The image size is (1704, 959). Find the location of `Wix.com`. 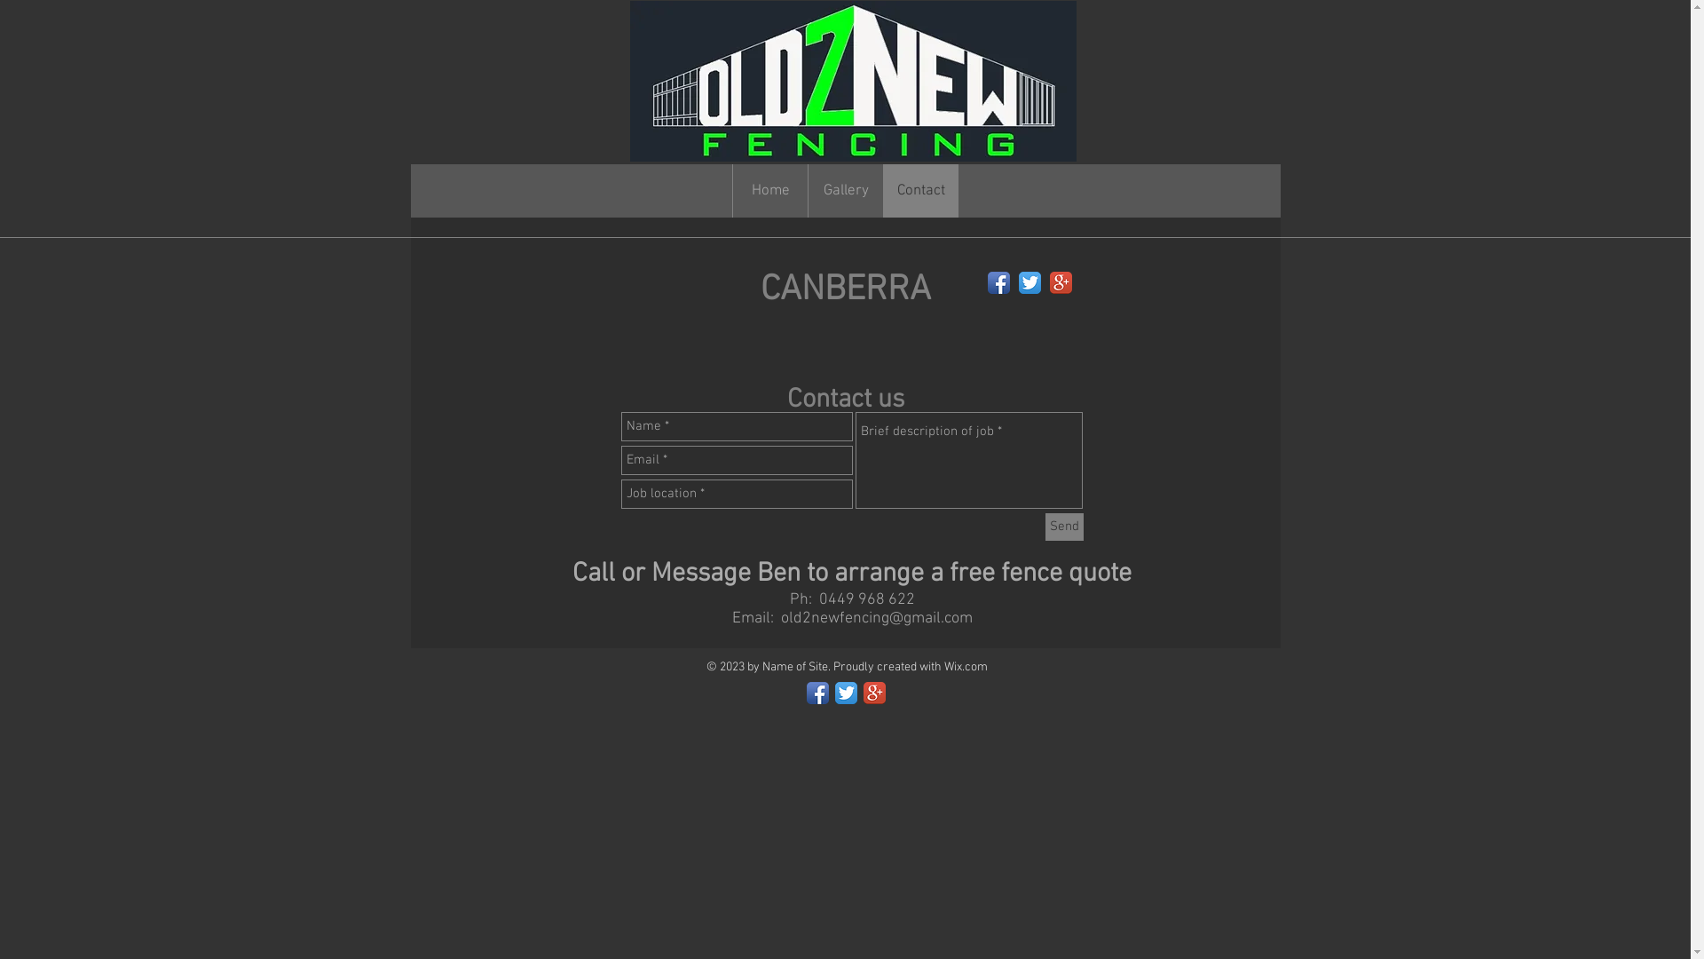

Wix.com is located at coordinates (966, 668).